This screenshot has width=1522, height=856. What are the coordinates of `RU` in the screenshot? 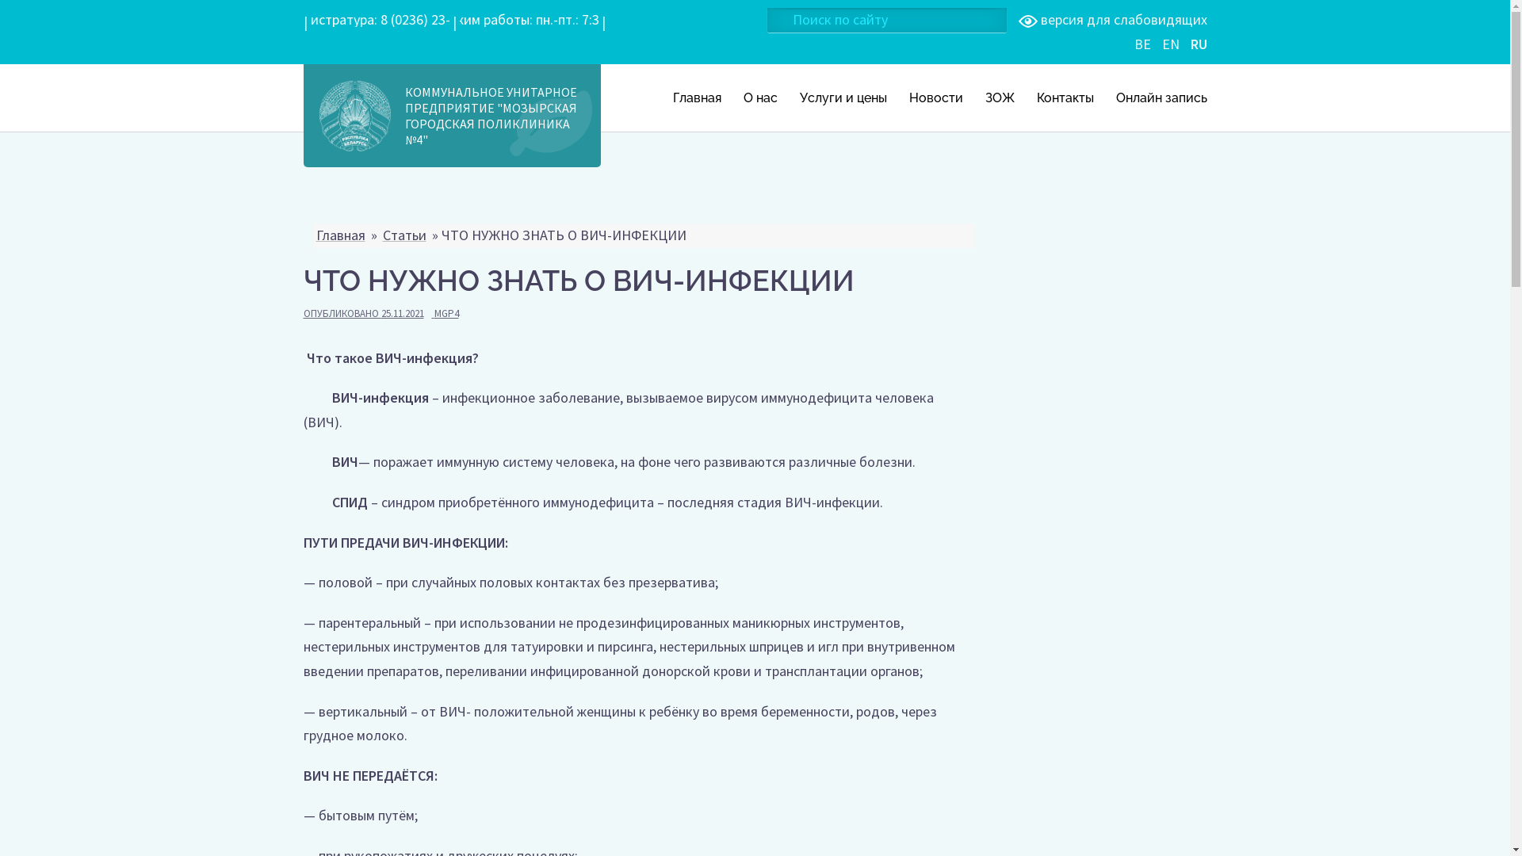 It's located at (1199, 44).